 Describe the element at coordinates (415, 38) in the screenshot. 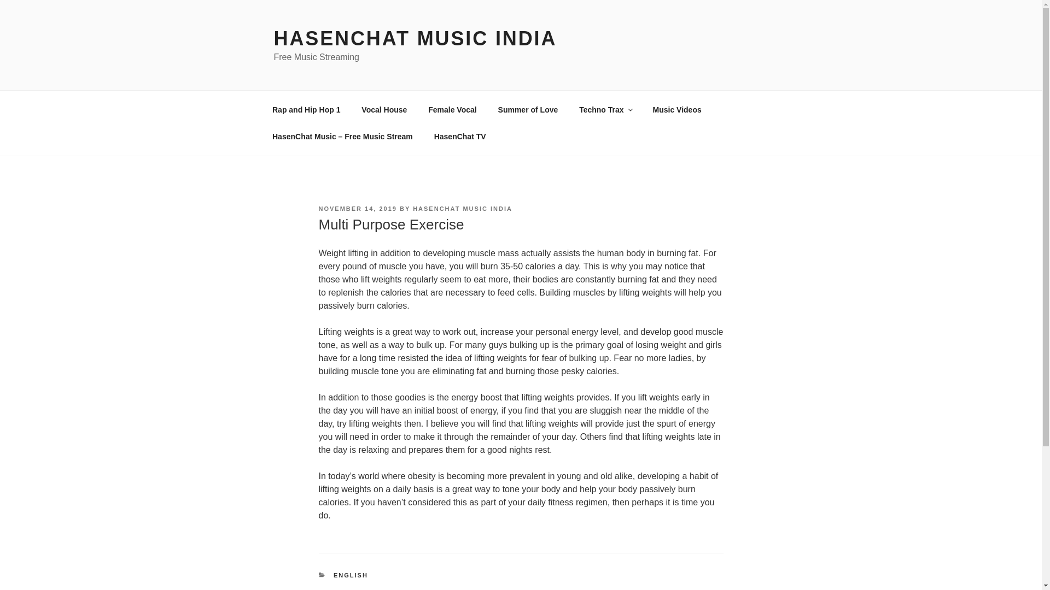

I see `HASENCHAT MUSIC INDIA` at that location.